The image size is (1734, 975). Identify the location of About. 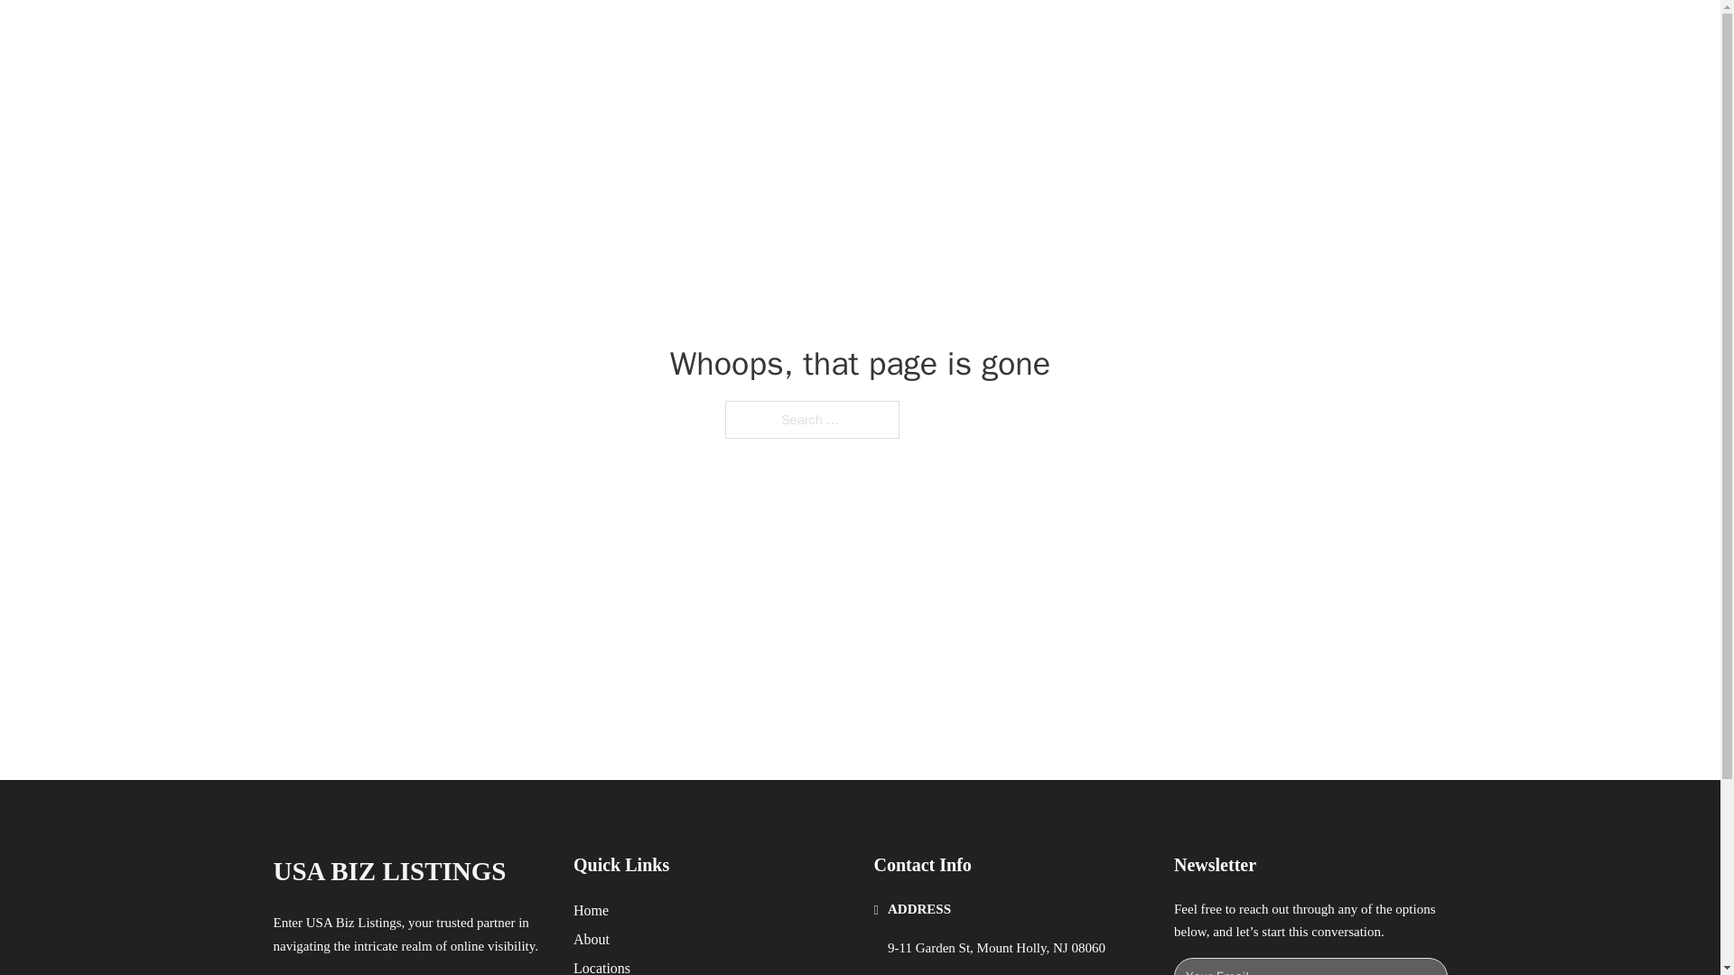
(592, 939).